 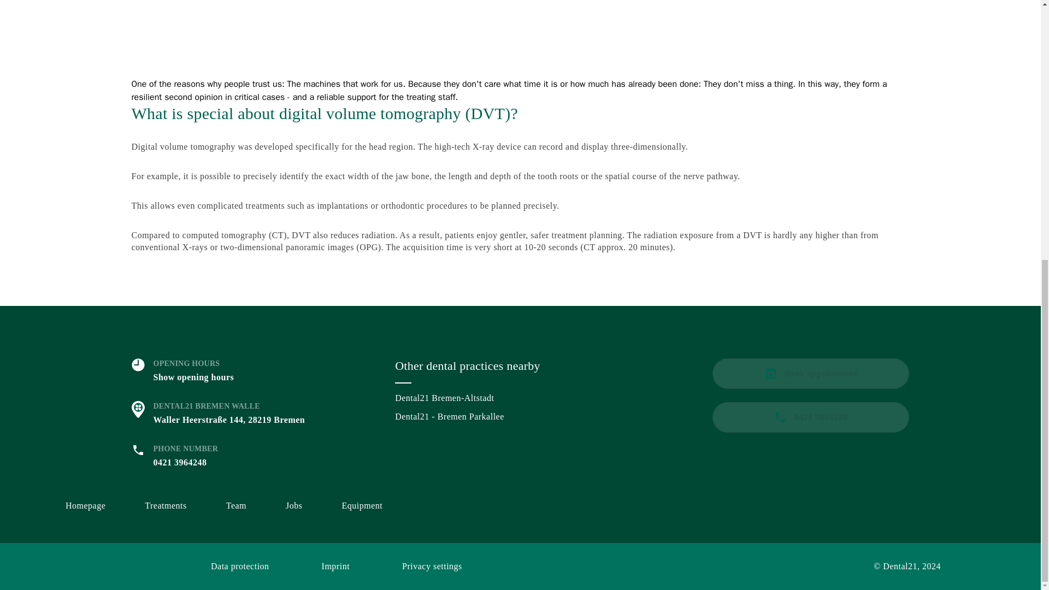 I want to click on Homepage, so click(x=85, y=506).